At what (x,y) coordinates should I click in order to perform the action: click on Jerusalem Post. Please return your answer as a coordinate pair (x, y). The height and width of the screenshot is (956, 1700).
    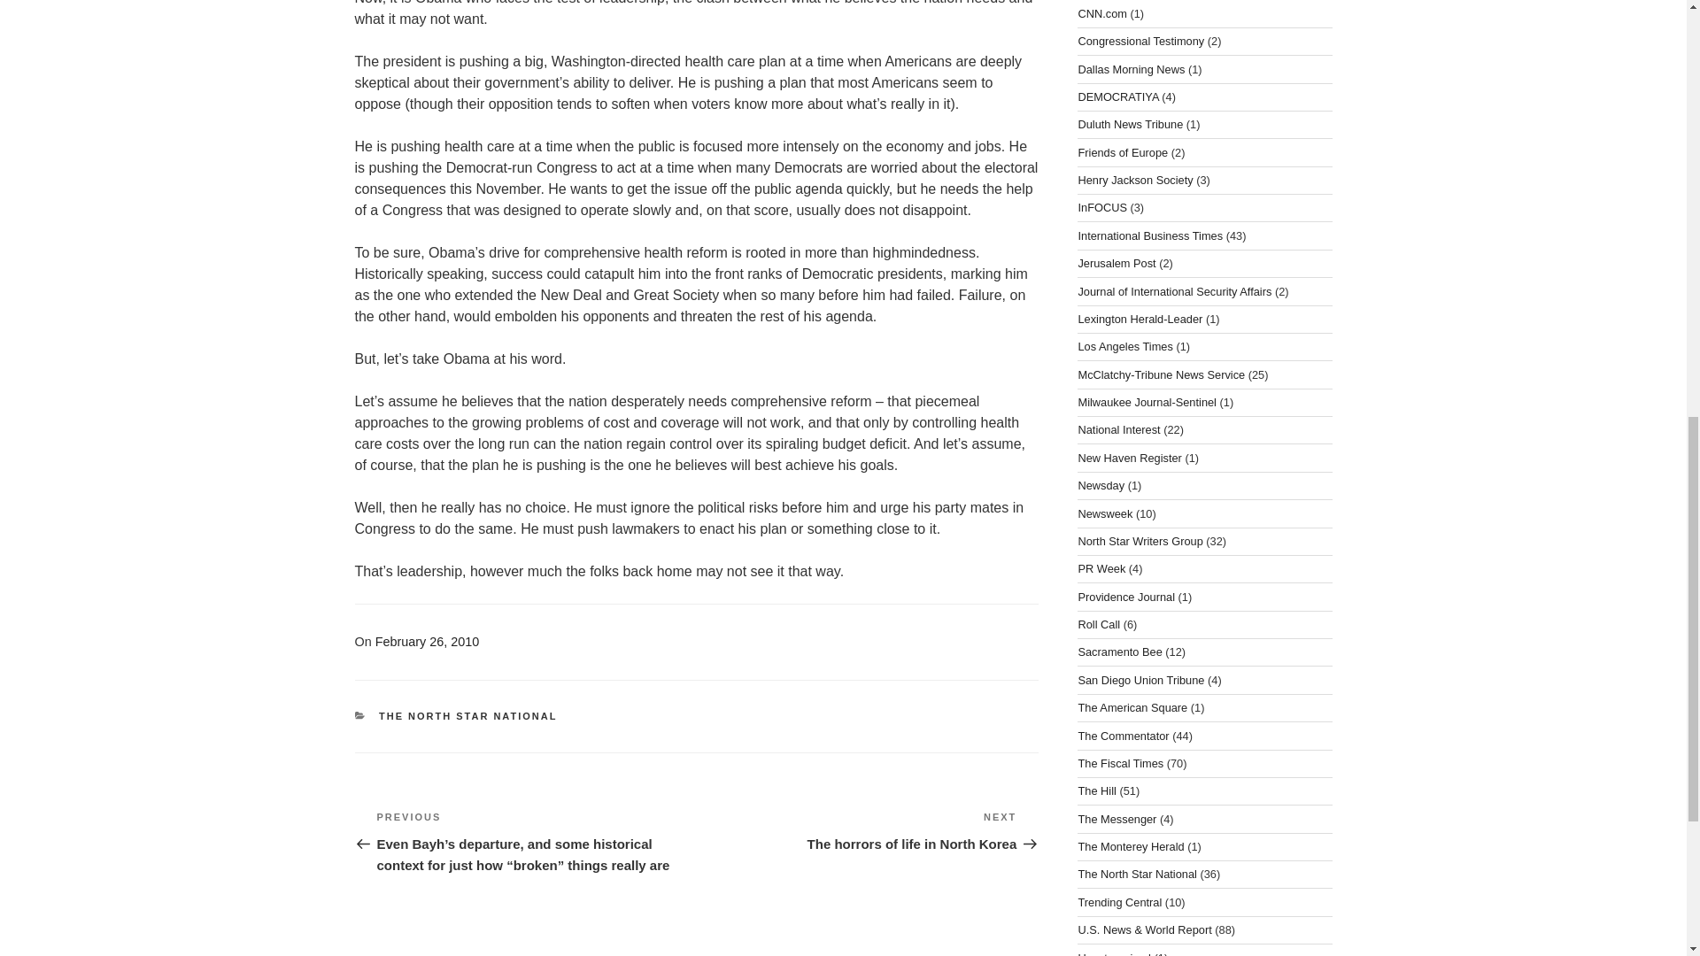
    Looking at the image, I should click on (1117, 263).